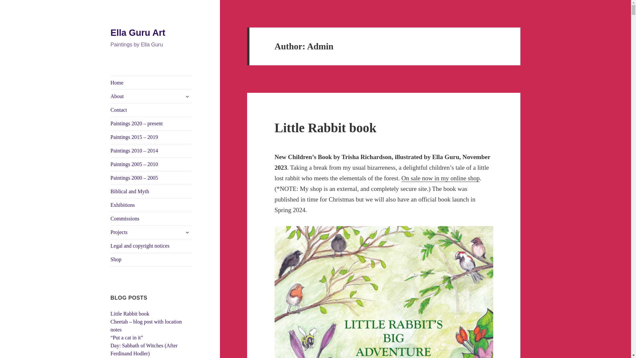  Describe the element at coordinates (152, 96) in the screenshot. I see `About` at that location.